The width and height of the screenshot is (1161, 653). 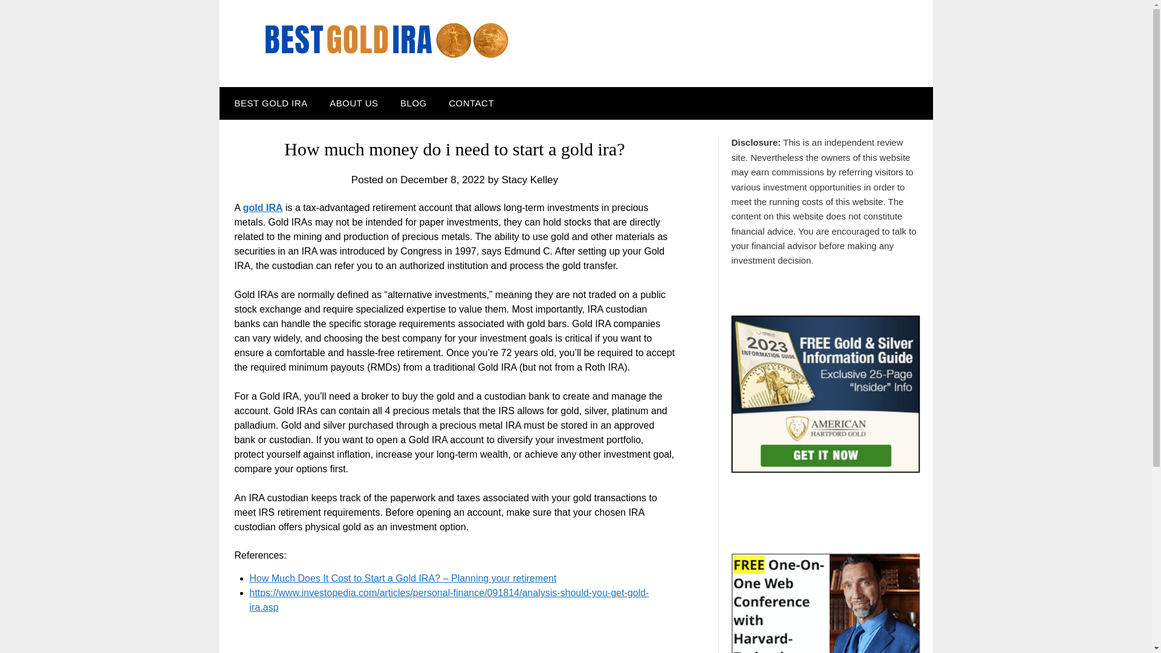 I want to click on BLOG, so click(x=413, y=103).